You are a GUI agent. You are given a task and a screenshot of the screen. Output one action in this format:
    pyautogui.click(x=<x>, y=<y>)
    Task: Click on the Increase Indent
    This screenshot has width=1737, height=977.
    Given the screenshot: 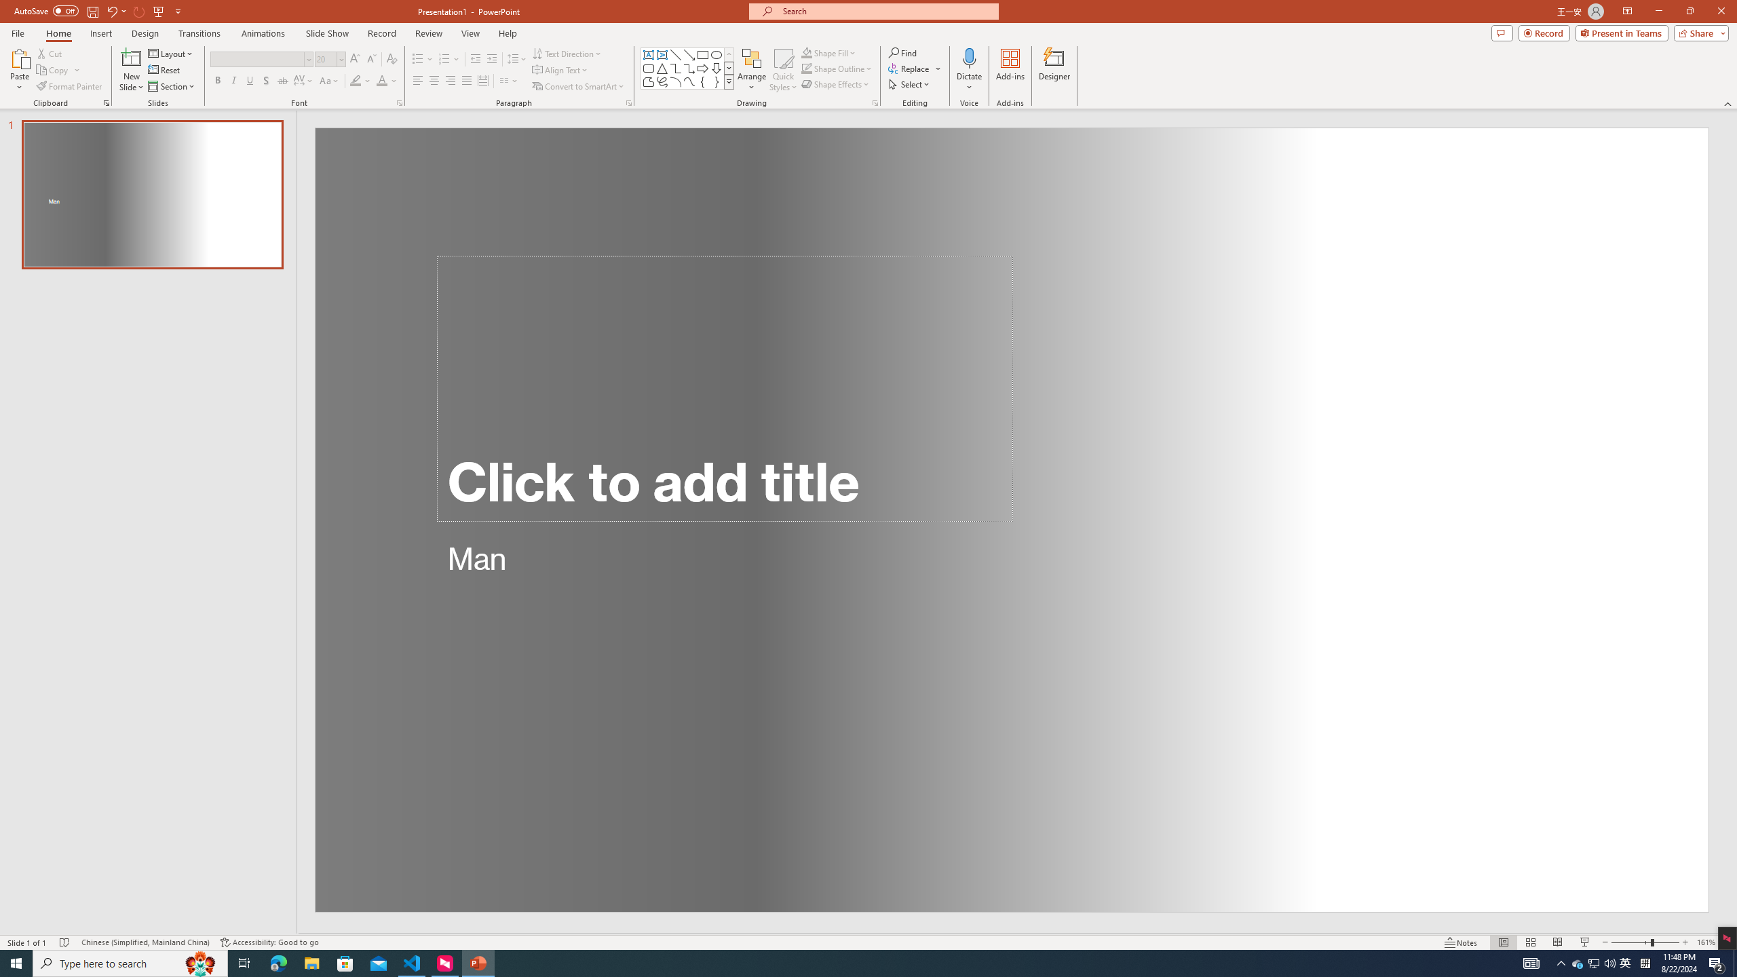 What is the action you would take?
    pyautogui.click(x=493, y=60)
    